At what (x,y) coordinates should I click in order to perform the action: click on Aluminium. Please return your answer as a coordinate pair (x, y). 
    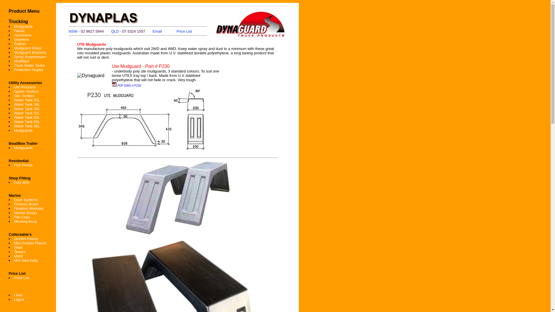
    Looking at the image, I should click on (23, 35).